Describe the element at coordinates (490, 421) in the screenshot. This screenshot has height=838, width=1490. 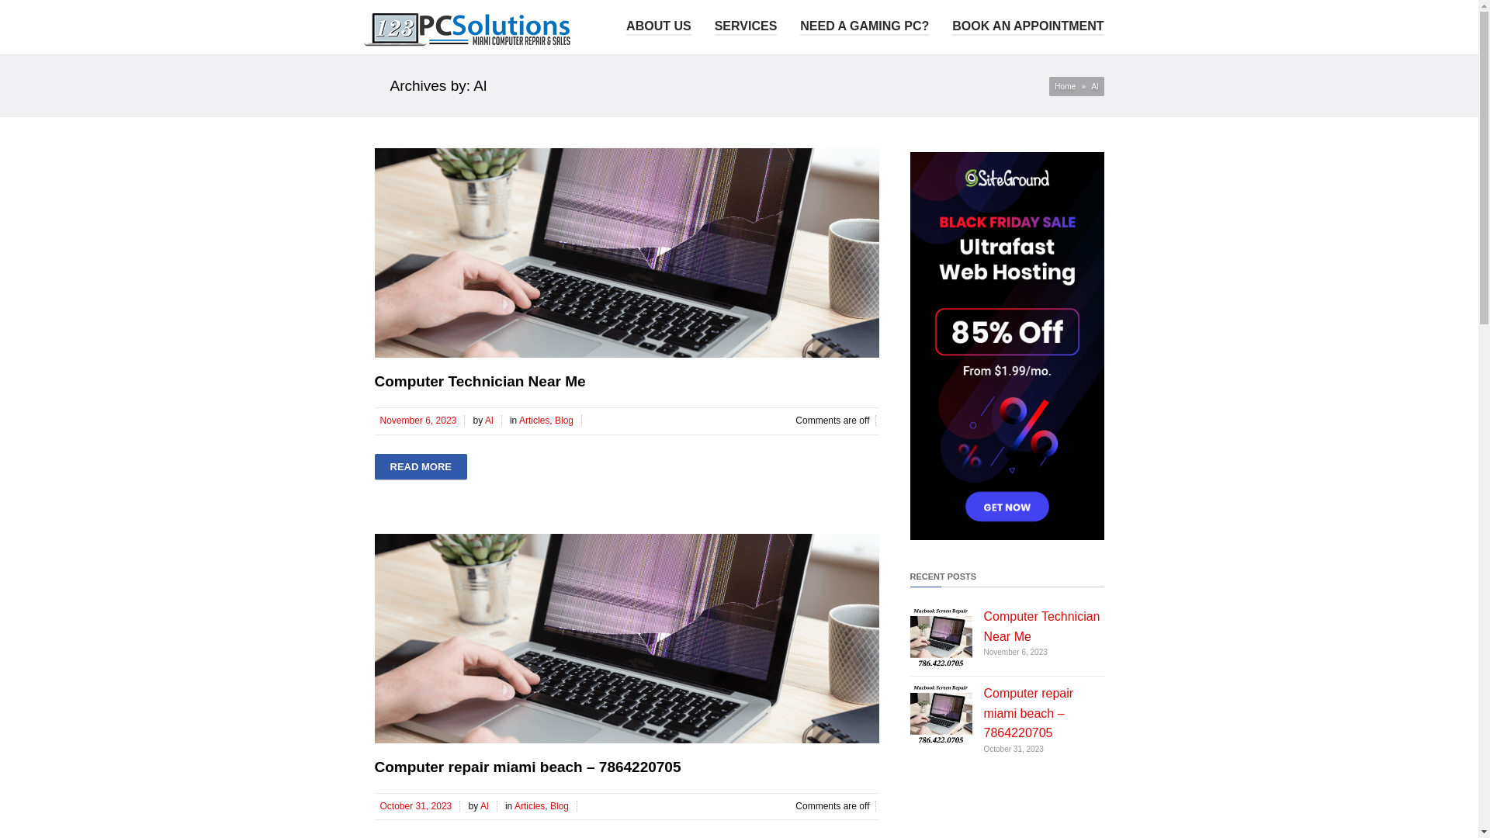
I see `Al` at that location.